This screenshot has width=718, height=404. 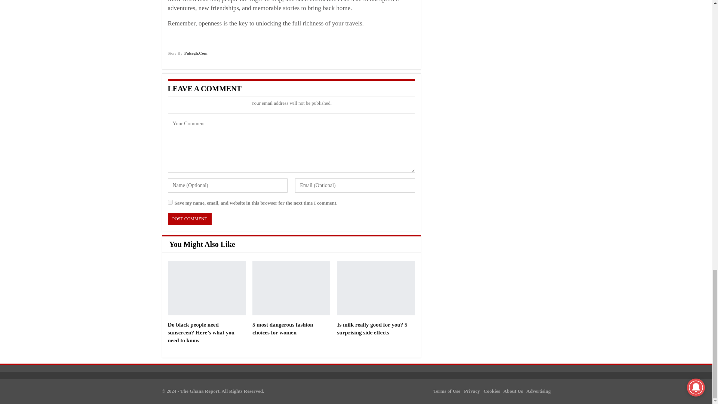 What do you see at coordinates (189, 219) in the screenshot?
I see `Post Comment` at bounding box center [189, 219].